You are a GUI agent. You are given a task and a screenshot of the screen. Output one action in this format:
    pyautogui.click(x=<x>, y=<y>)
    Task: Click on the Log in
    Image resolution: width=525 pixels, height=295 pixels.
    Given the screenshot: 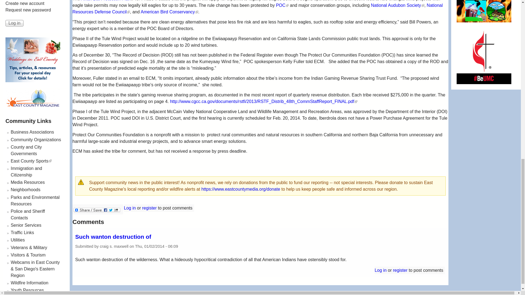 What is the action you would take?
    pyautogui.click(x=14, y=23)
    